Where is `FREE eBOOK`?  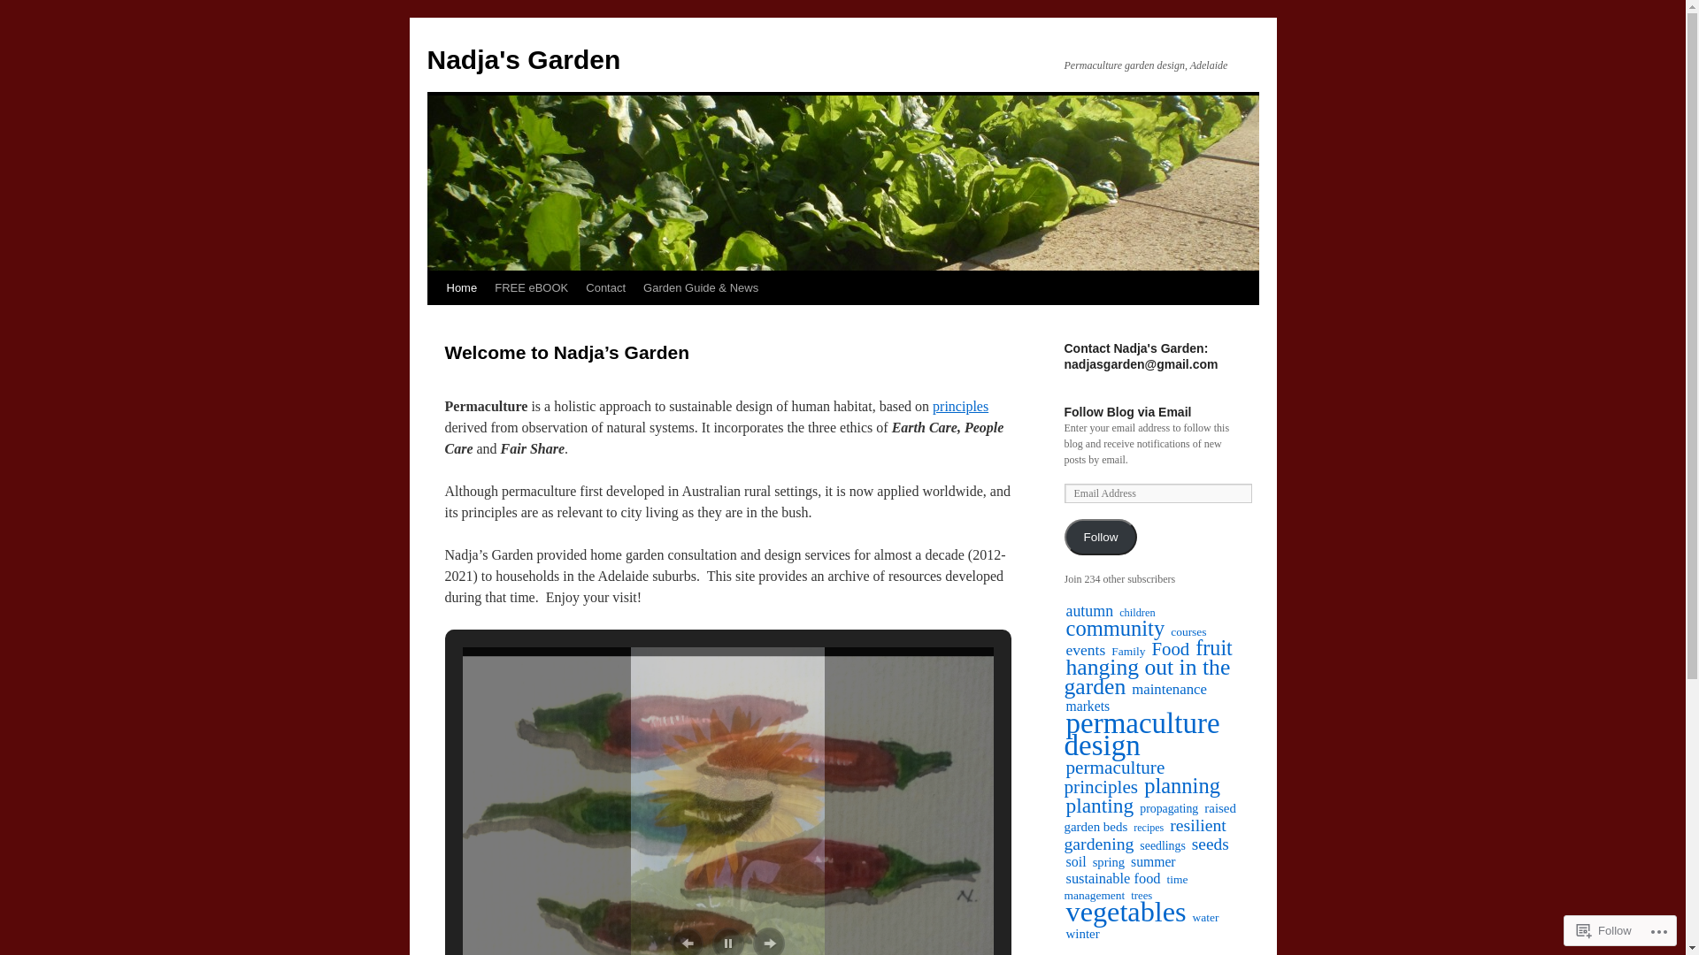 FREE eBOOK is located at coordinates (531, 288).